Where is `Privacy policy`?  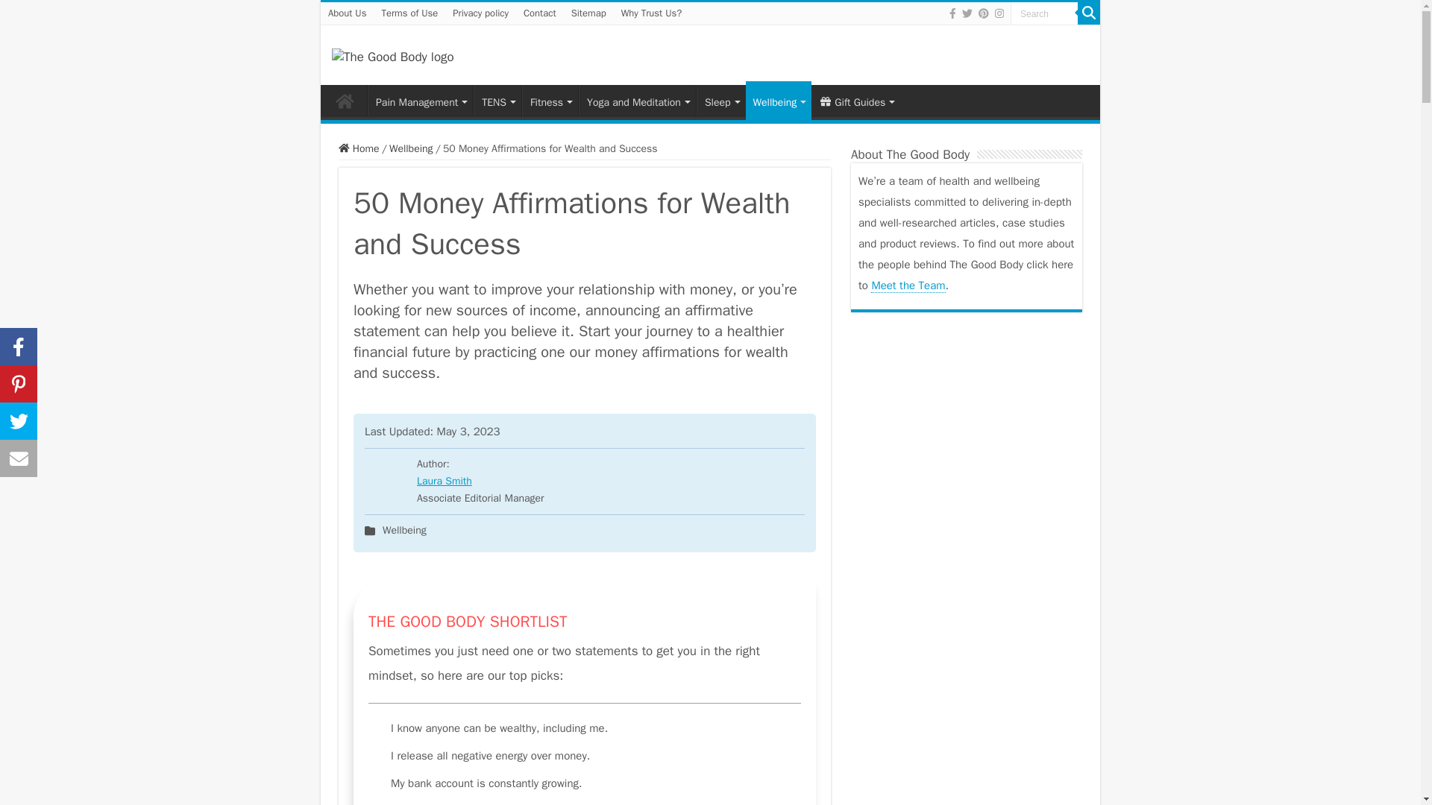 Privacy policy is located at coordinates (480, 13).